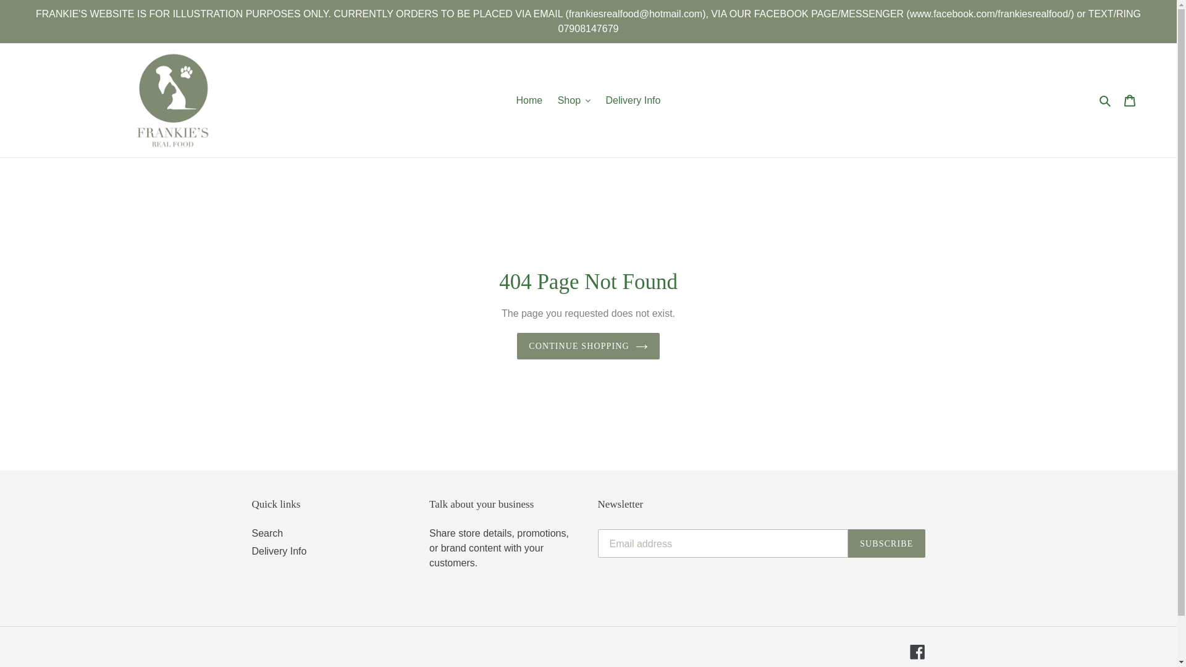 This screenshot has width=1186, height=667. I want to click on Home, so click(529, 100).